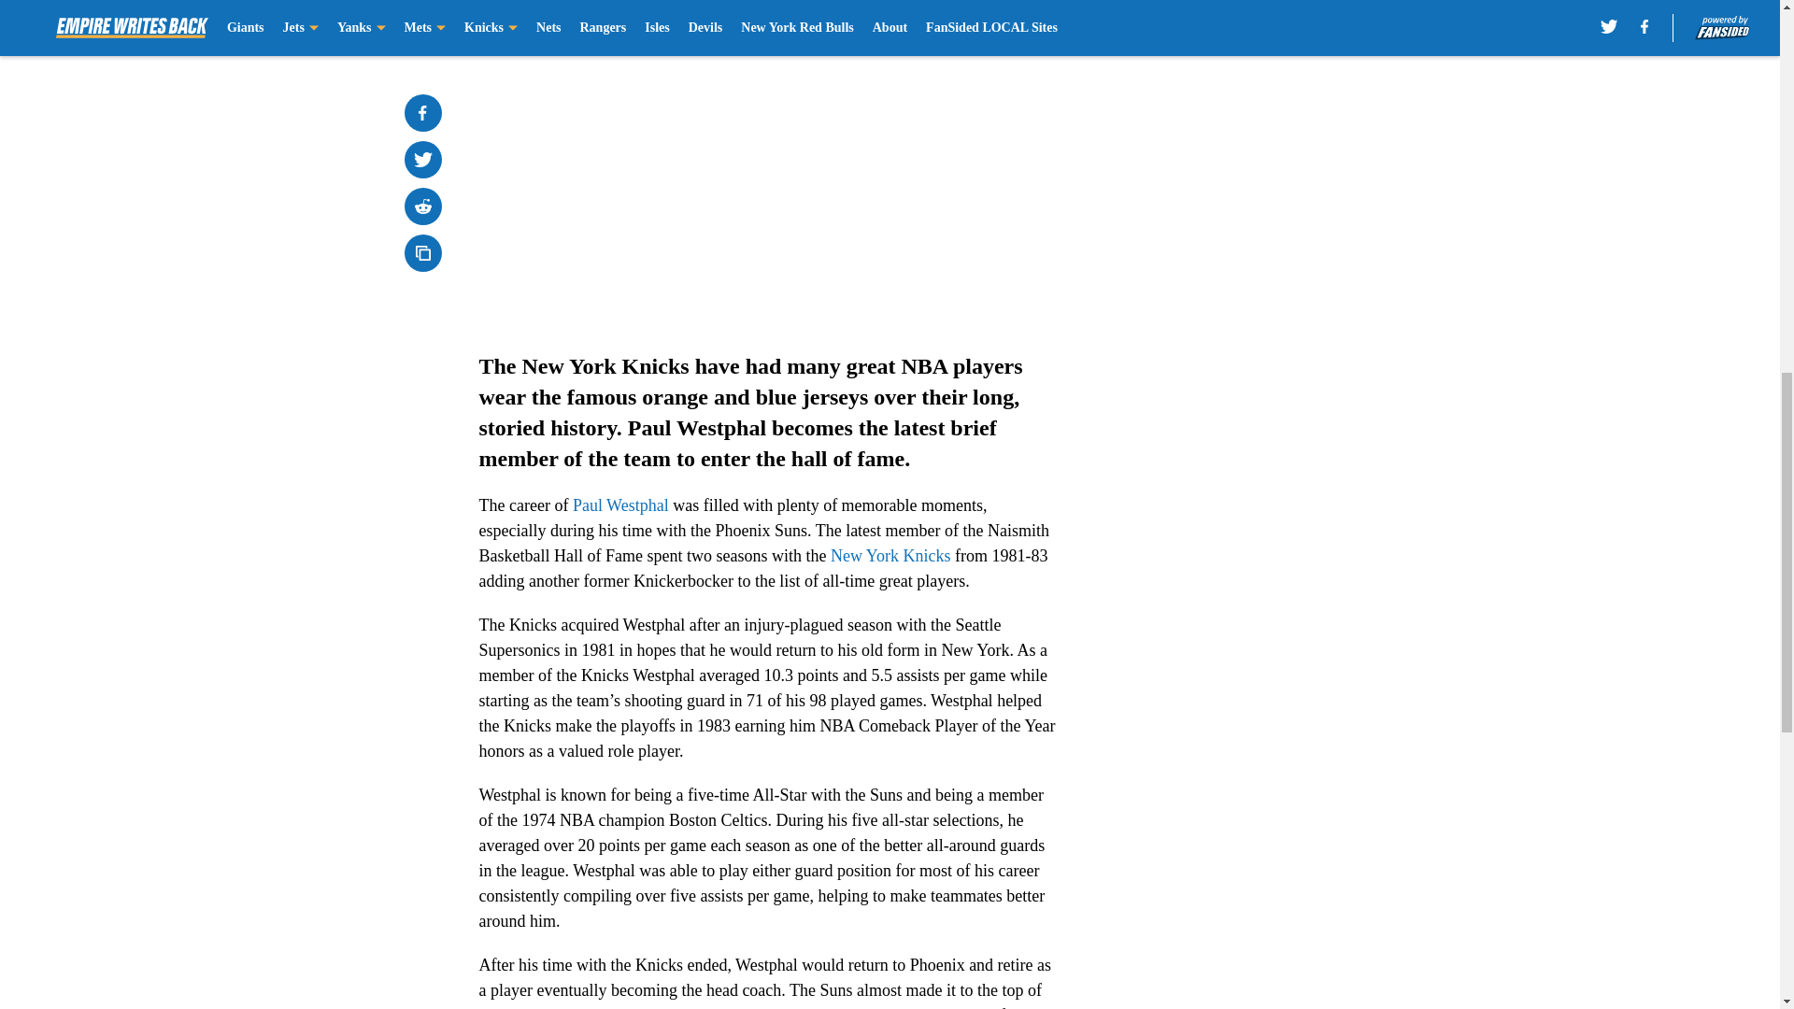 Image resolution: width=1794 pixels, height=1009 pixels. Describe the element at coordinates (890, 555) in the screenshot. I see `New York Knicks` at that location.